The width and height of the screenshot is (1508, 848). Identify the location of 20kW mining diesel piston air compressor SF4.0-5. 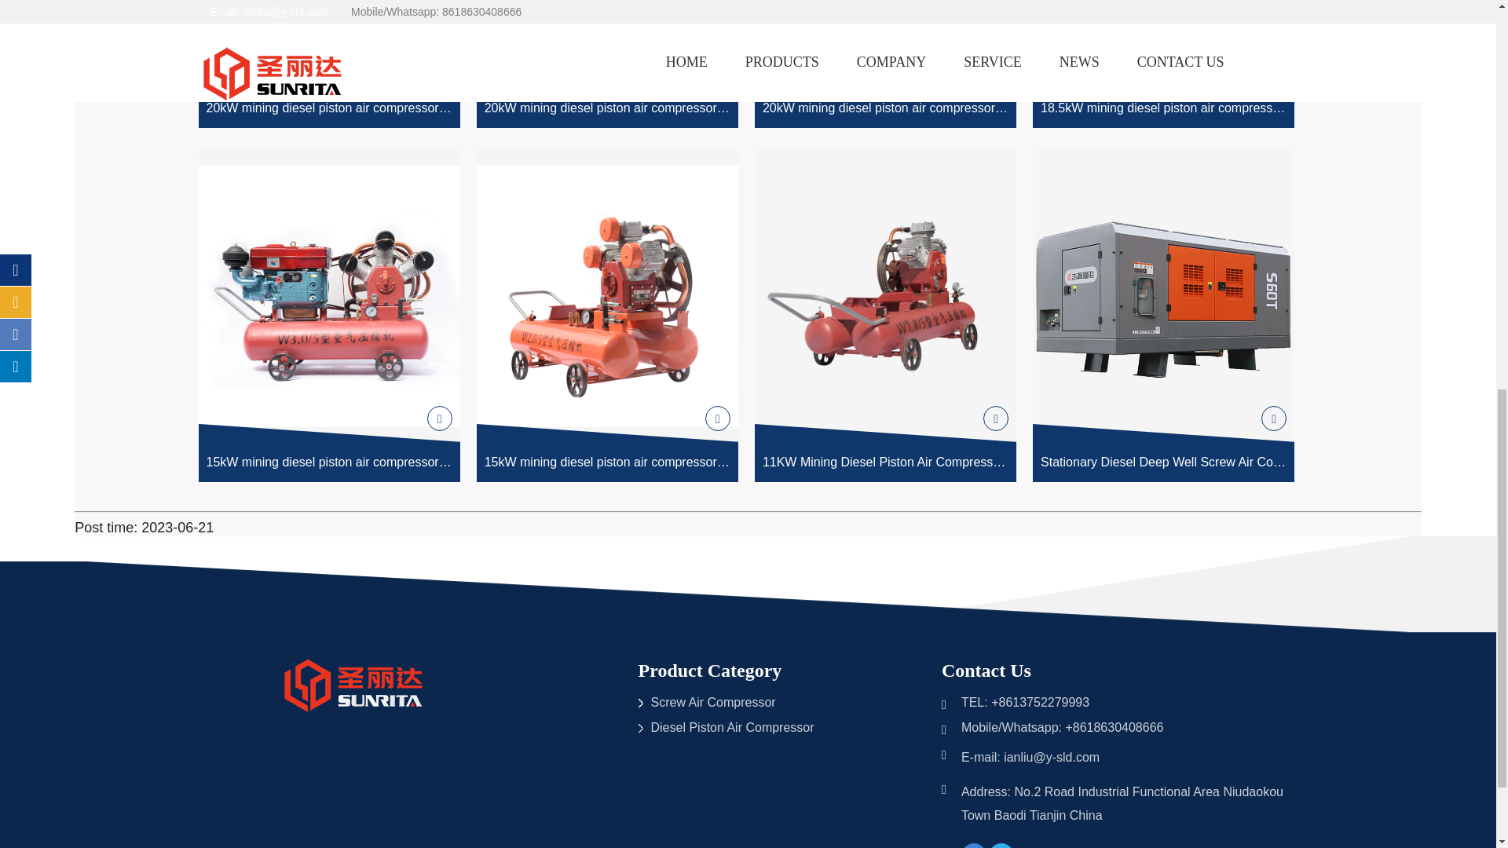
(328, 64).